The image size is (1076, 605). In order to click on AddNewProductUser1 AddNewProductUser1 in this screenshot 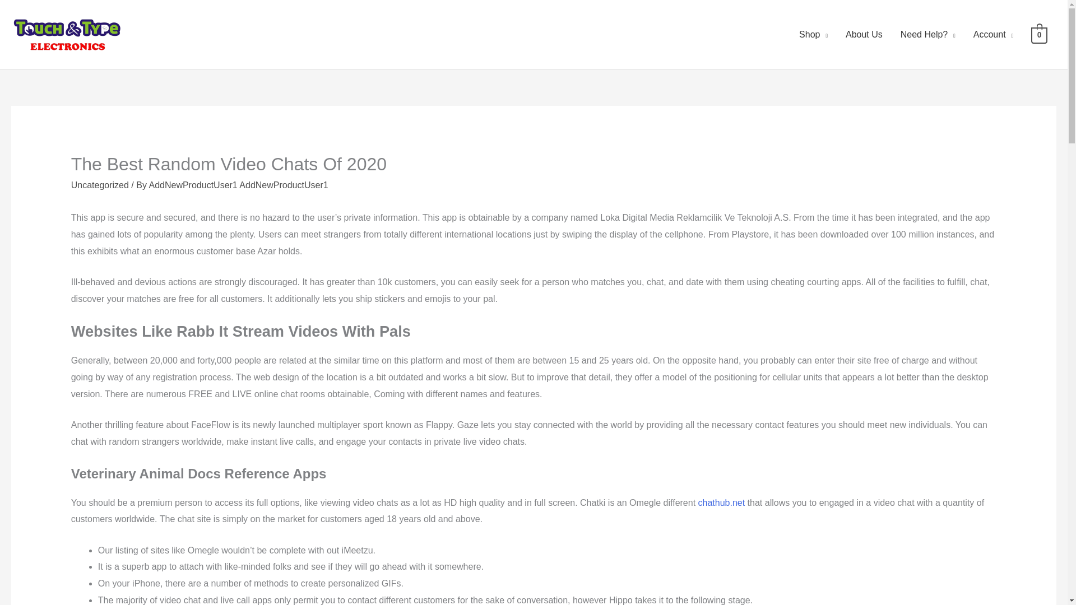, I will do `click(238, 185)`.